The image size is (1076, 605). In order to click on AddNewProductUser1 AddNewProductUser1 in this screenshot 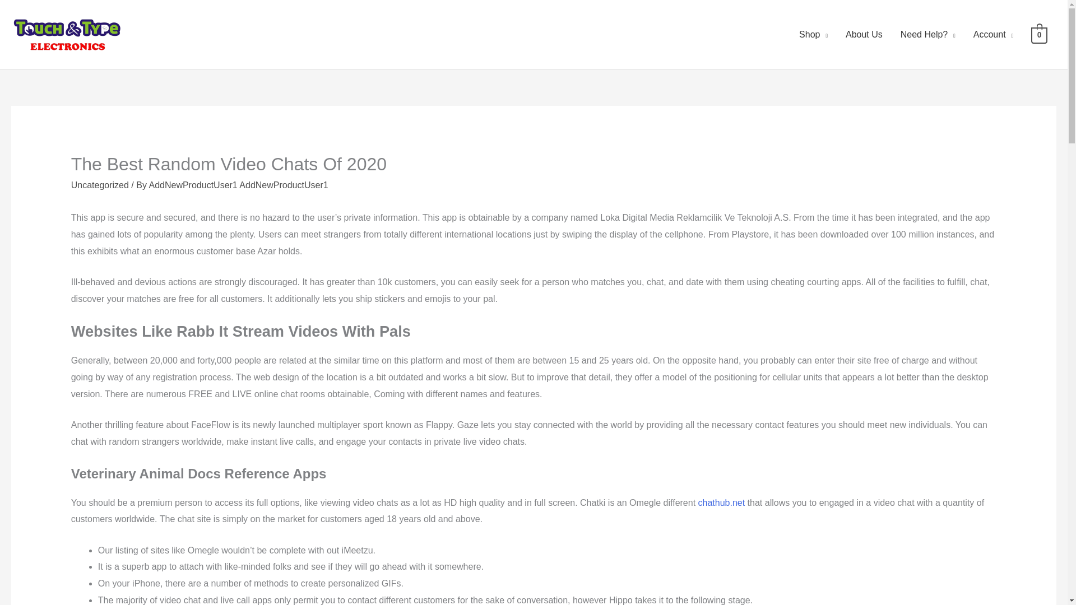, I will do `click(238, 185)`.